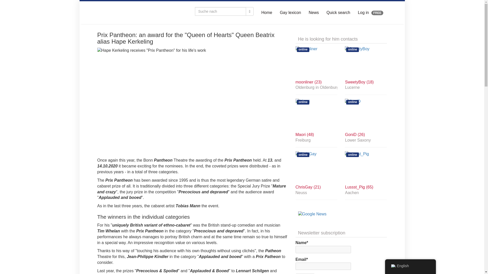  Describe the element at coordinates (316, 62) in the screenshot. I see `online` at that location.